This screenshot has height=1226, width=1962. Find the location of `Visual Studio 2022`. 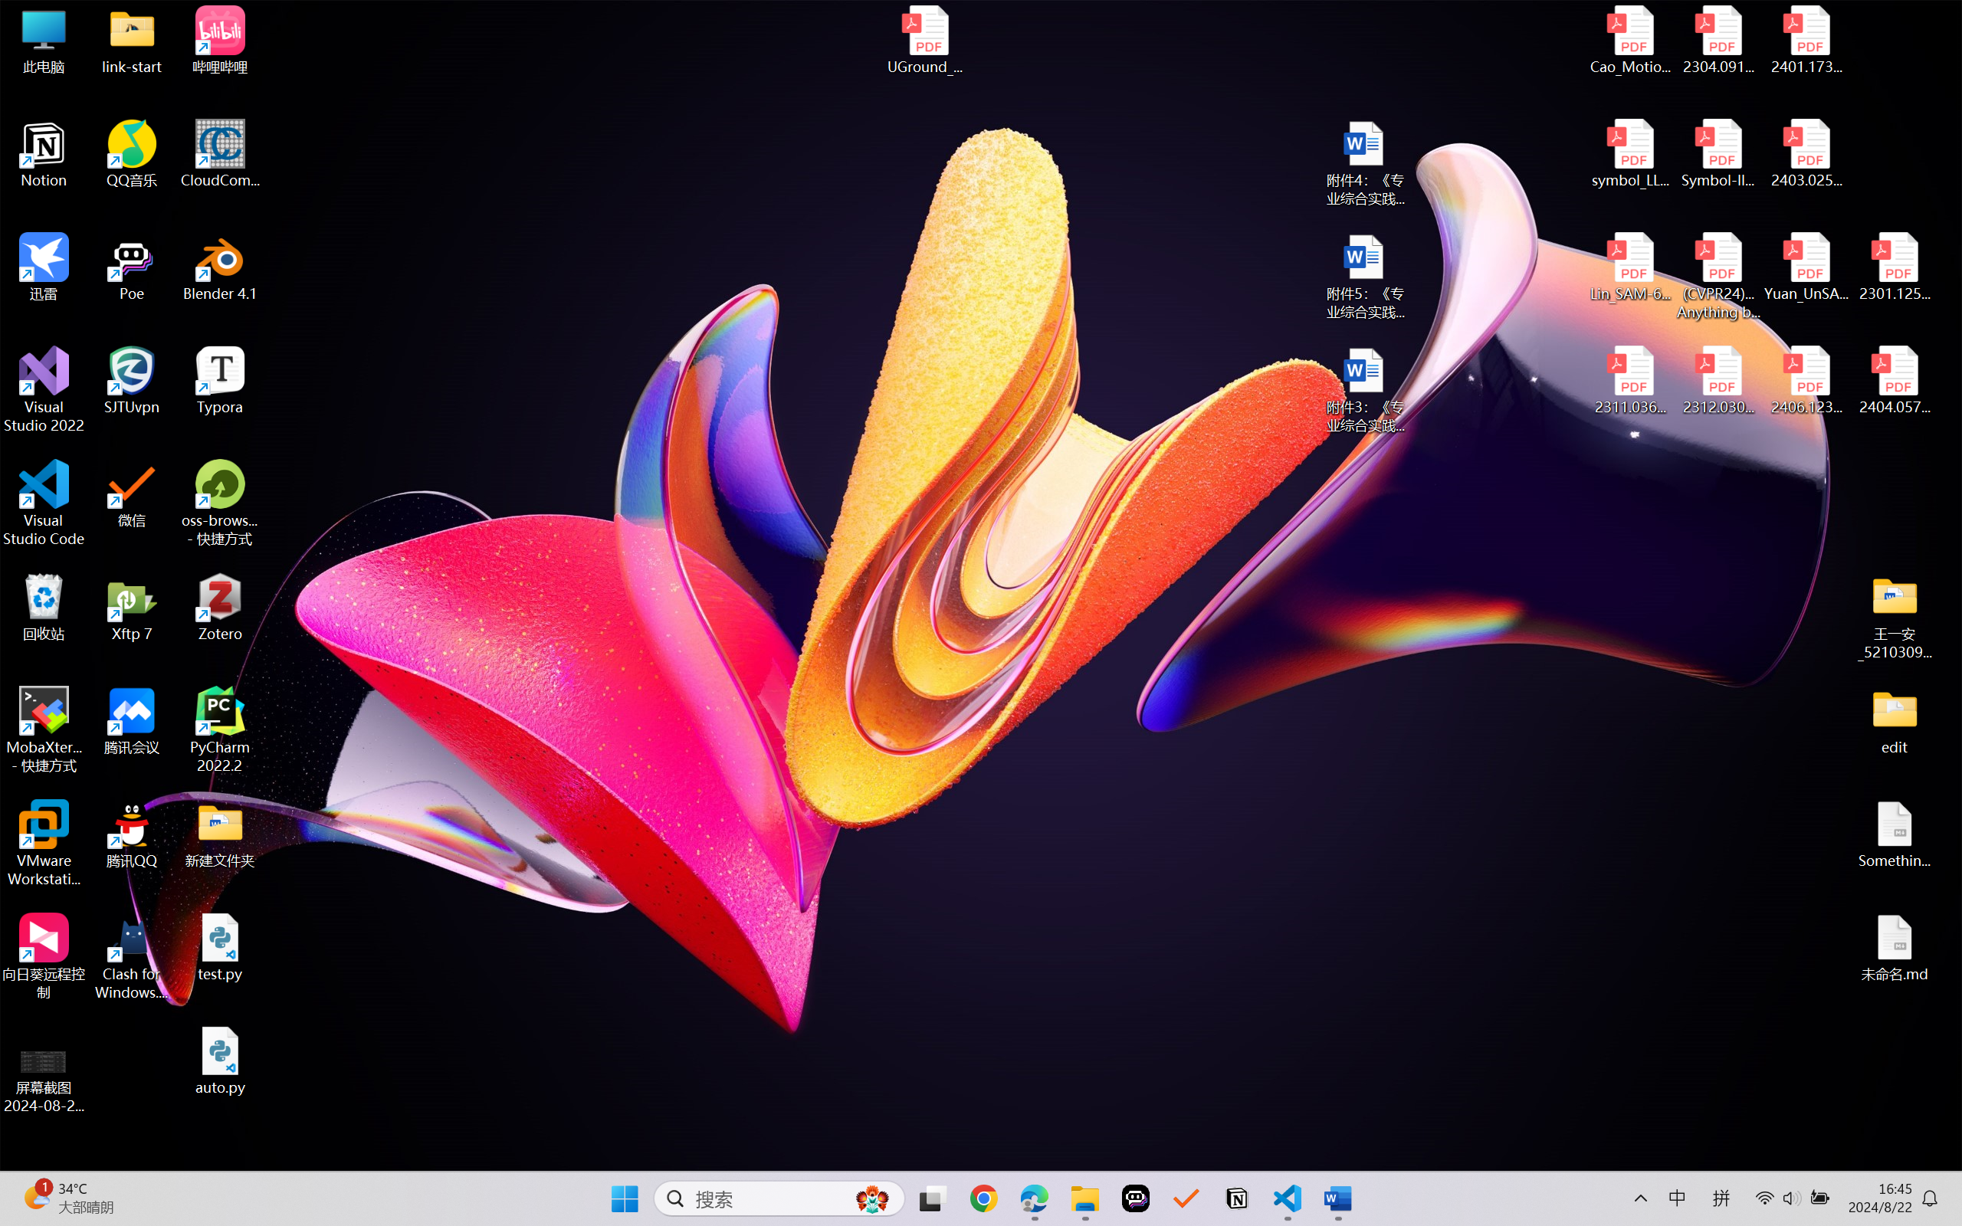

Visual Studio 2022 is located at coordinates (44, 390).